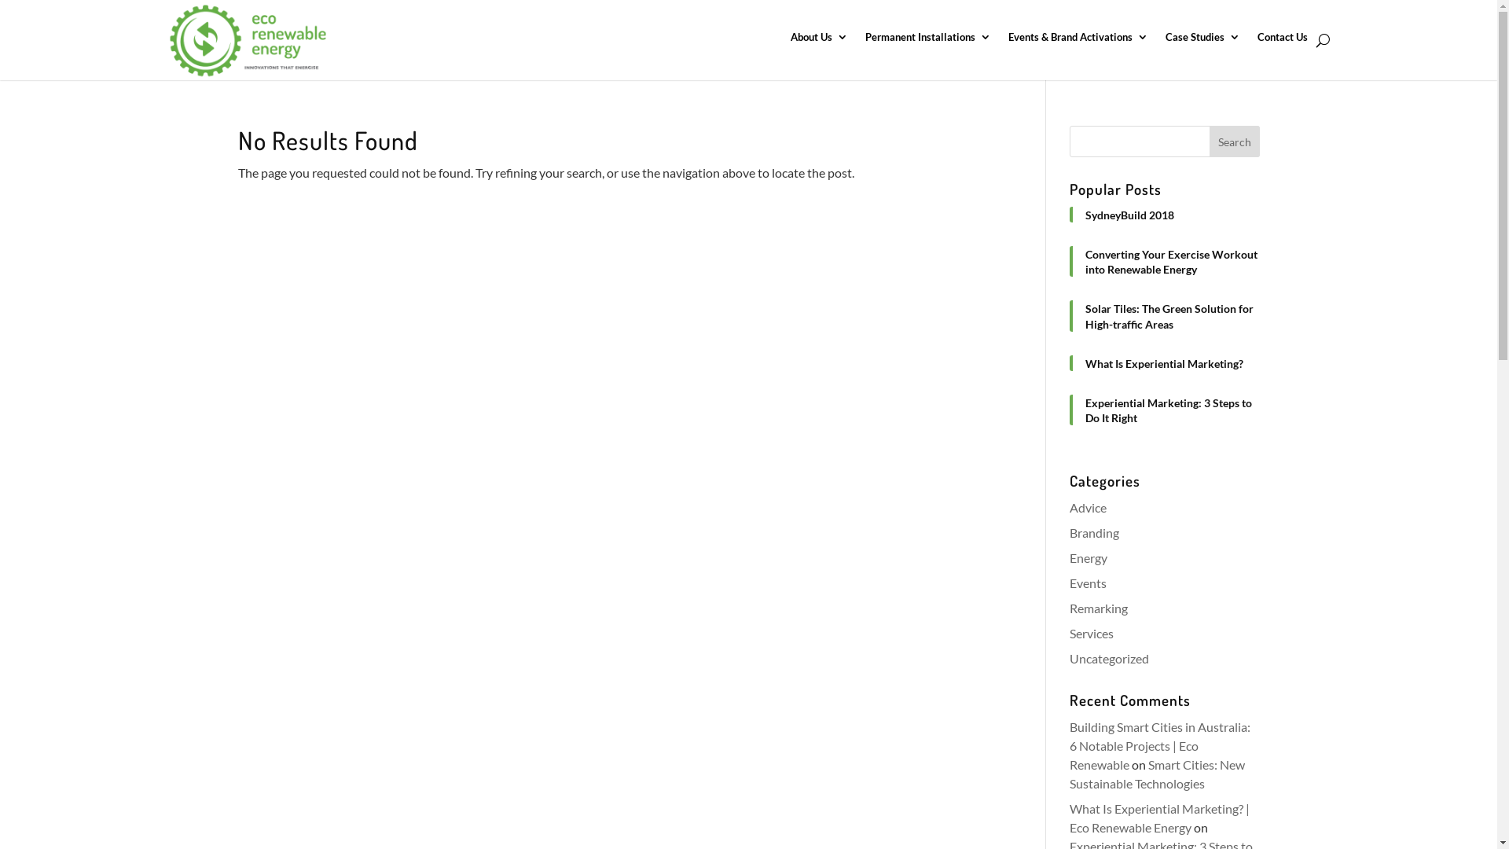  I want to click on Services, so click(1092, 634).